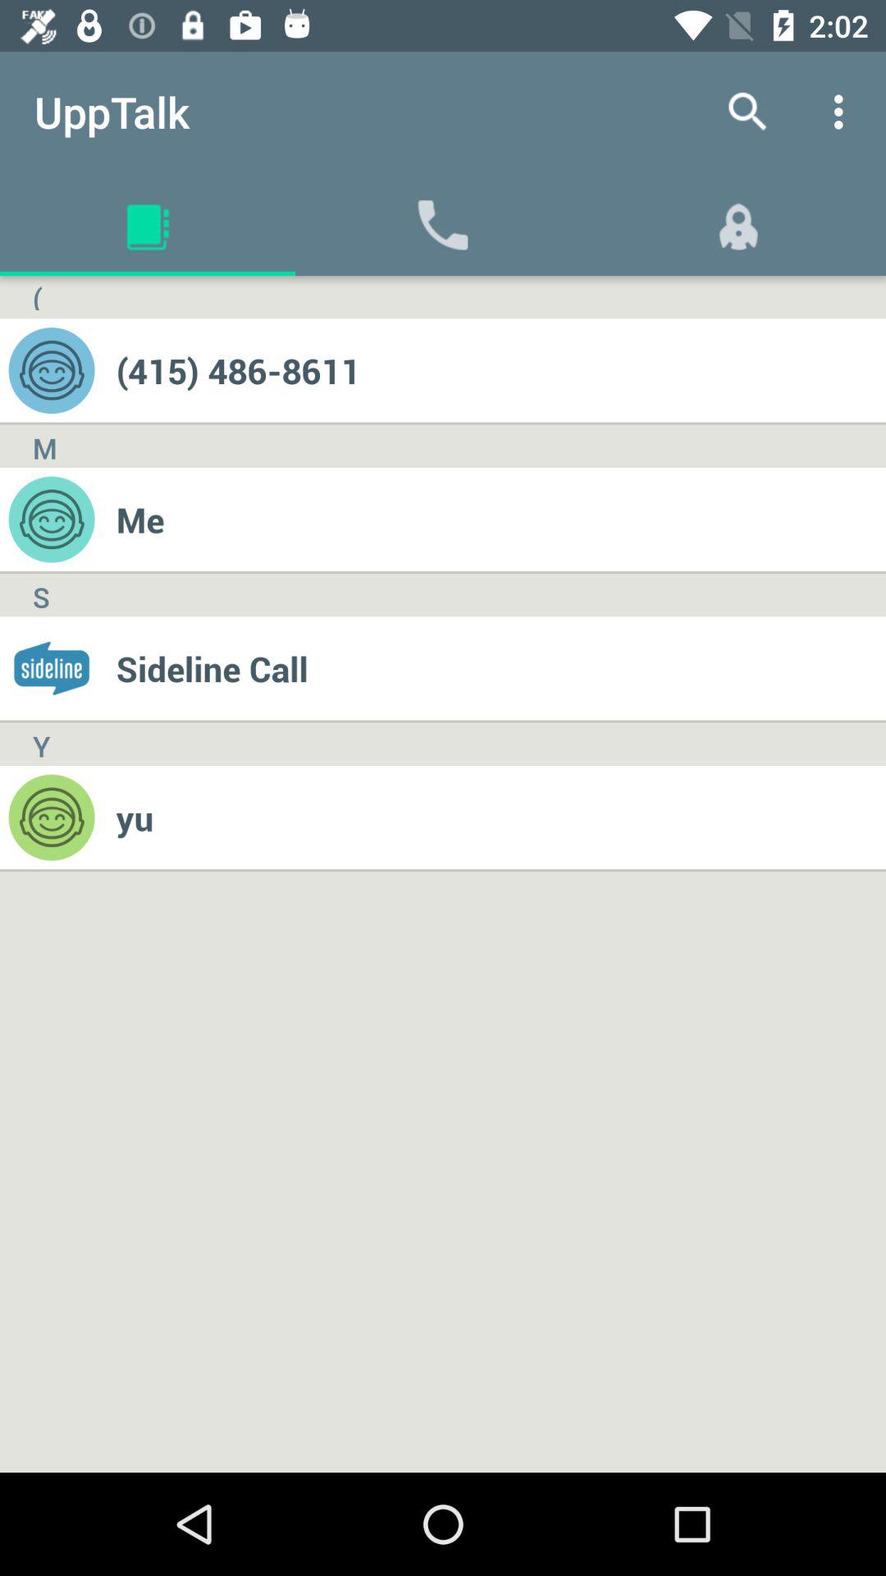 Image resolution: width=886 pixels, height=1576 pixels. I want to click on click on the icon which is left to the phone icon, so click(148, 224).